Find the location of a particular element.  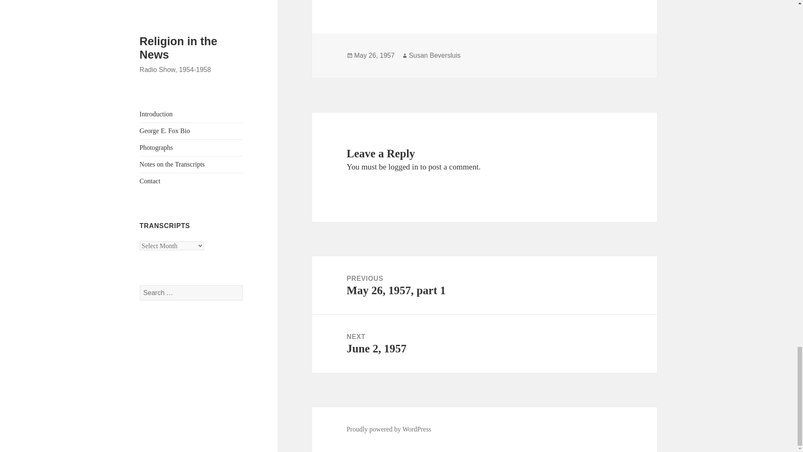

May 26, 1957 is located at coordinates (389, 429).